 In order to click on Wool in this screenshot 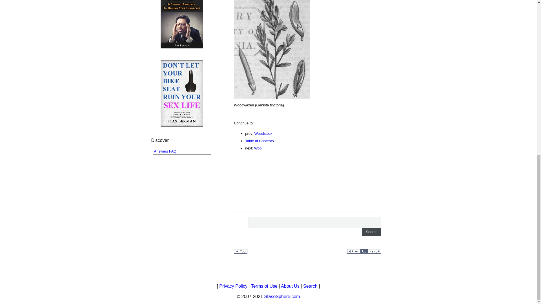, I will do `click(258, 148)`.